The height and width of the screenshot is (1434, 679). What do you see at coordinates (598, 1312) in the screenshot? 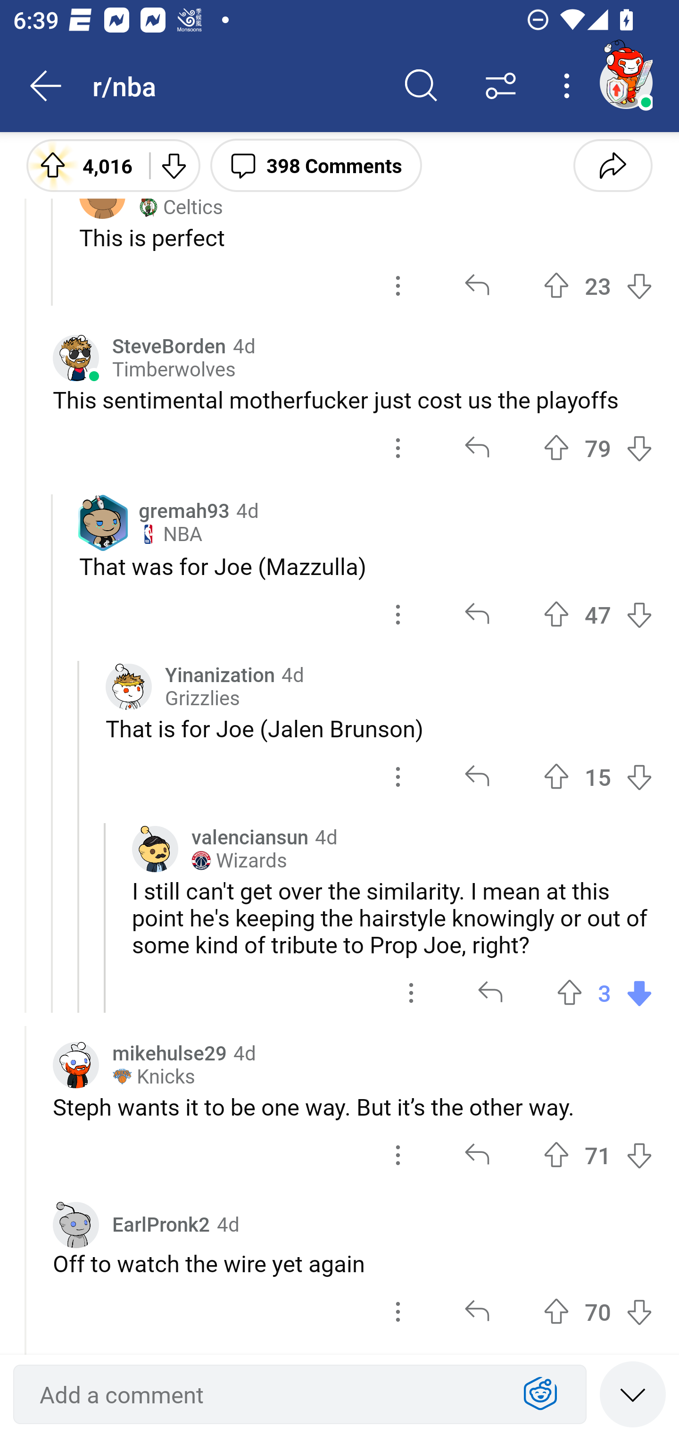
I see `Upvote 70 70 votes Downvote` at bounding box center [598, 1312].